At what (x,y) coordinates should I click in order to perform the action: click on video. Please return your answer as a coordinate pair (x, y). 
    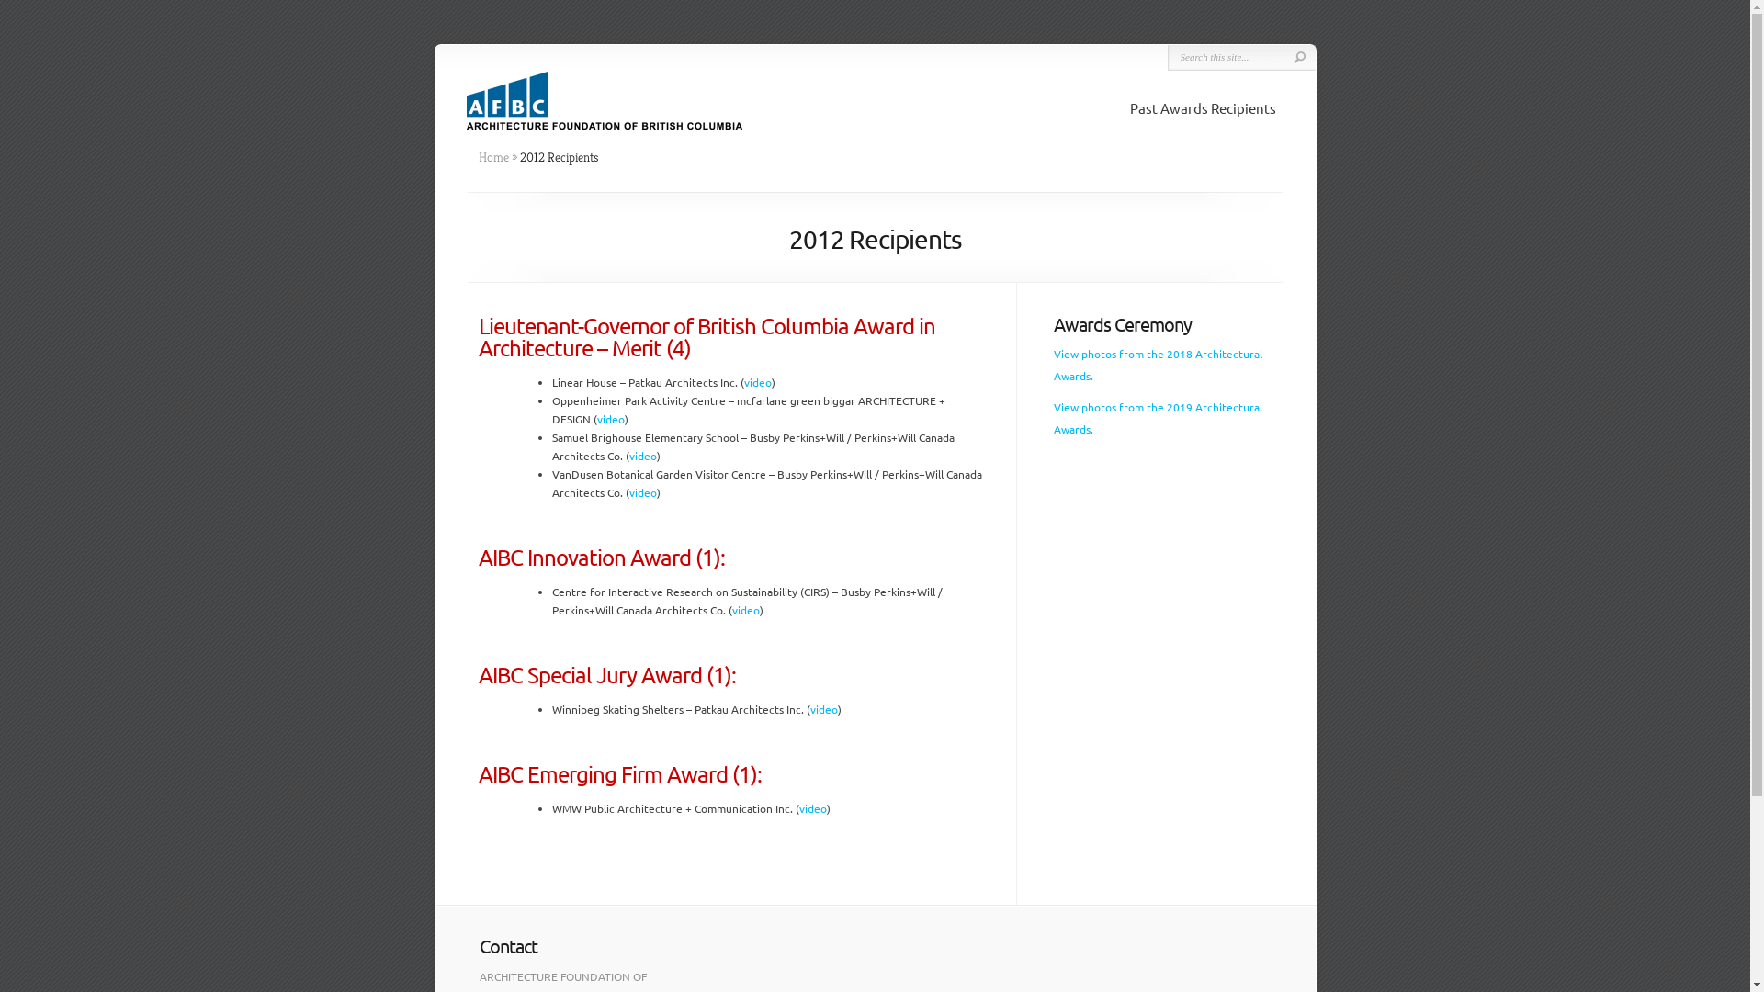
    Looking at the image, I should click on (611, 419).